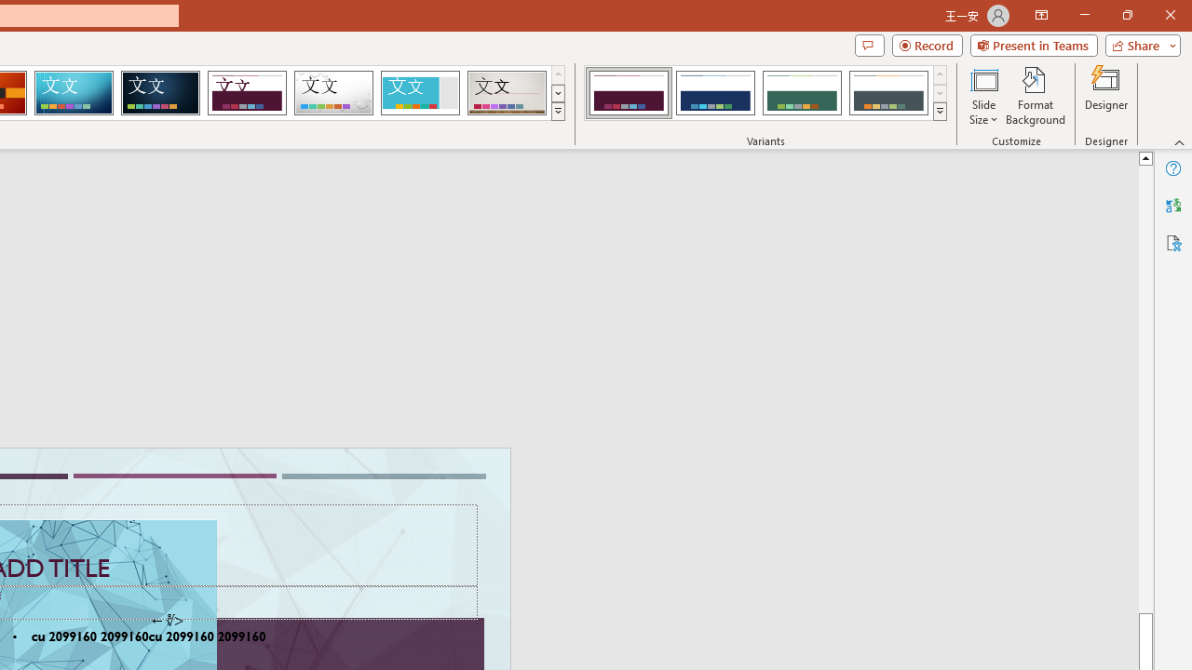 The width and height of the screenshot is (1192, 670). What do you see at coordinates (160, 93) in the screenshot?
I see `Damask` at bounding box center [160, 93].